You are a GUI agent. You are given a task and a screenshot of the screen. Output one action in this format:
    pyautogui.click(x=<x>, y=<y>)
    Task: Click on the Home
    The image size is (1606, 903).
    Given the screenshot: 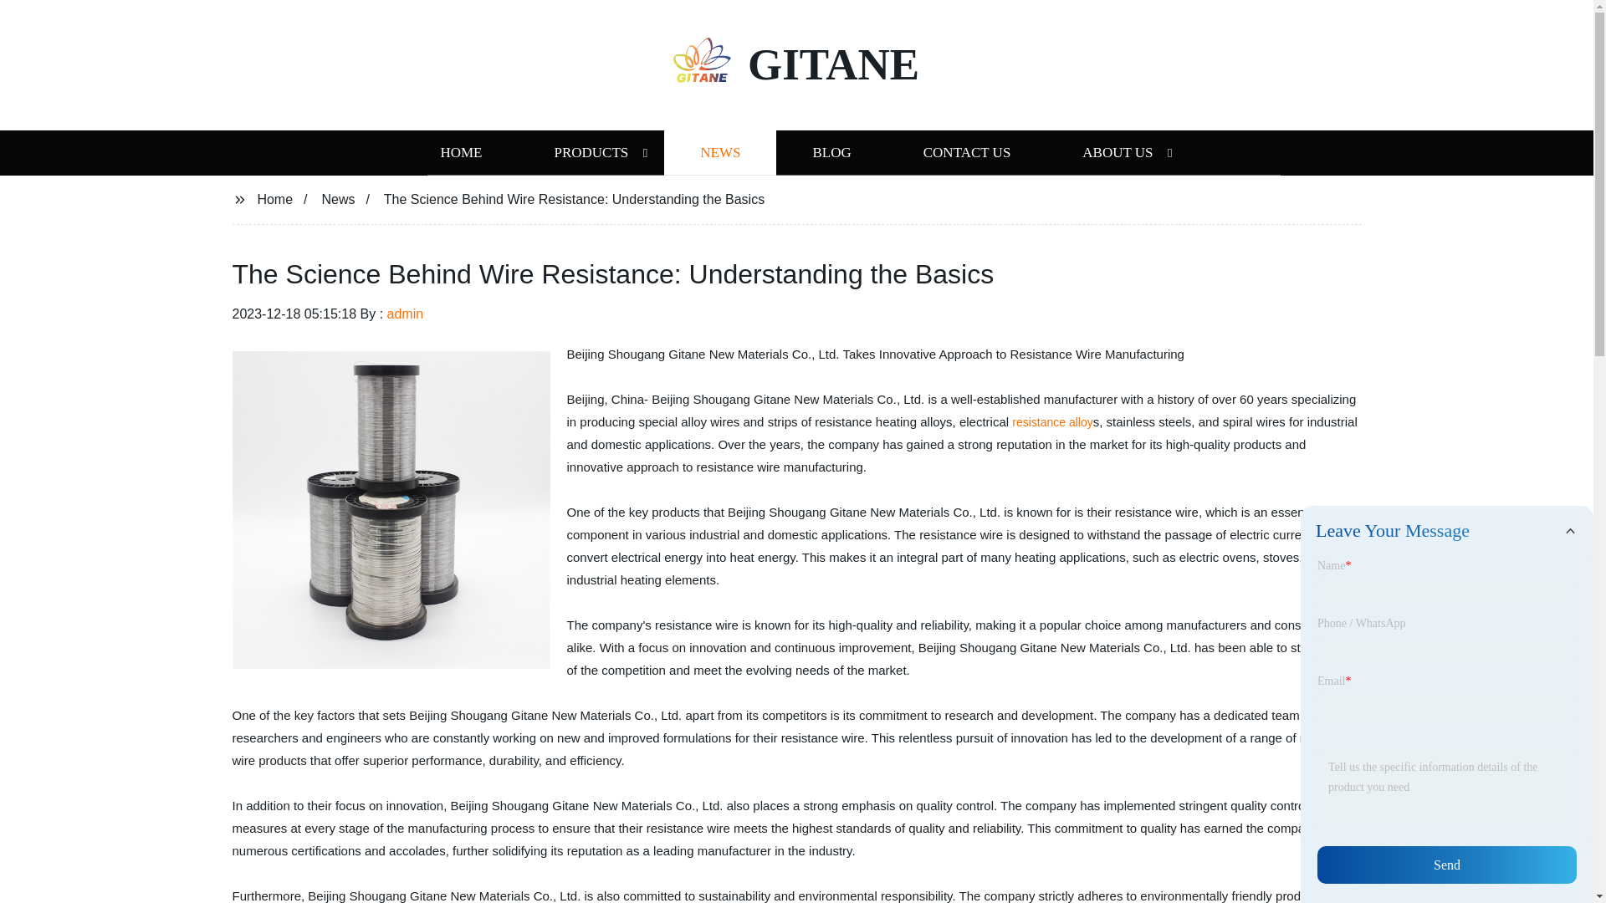 What is the action you would take?
    pyautogui.click(x=274, y=199)
    